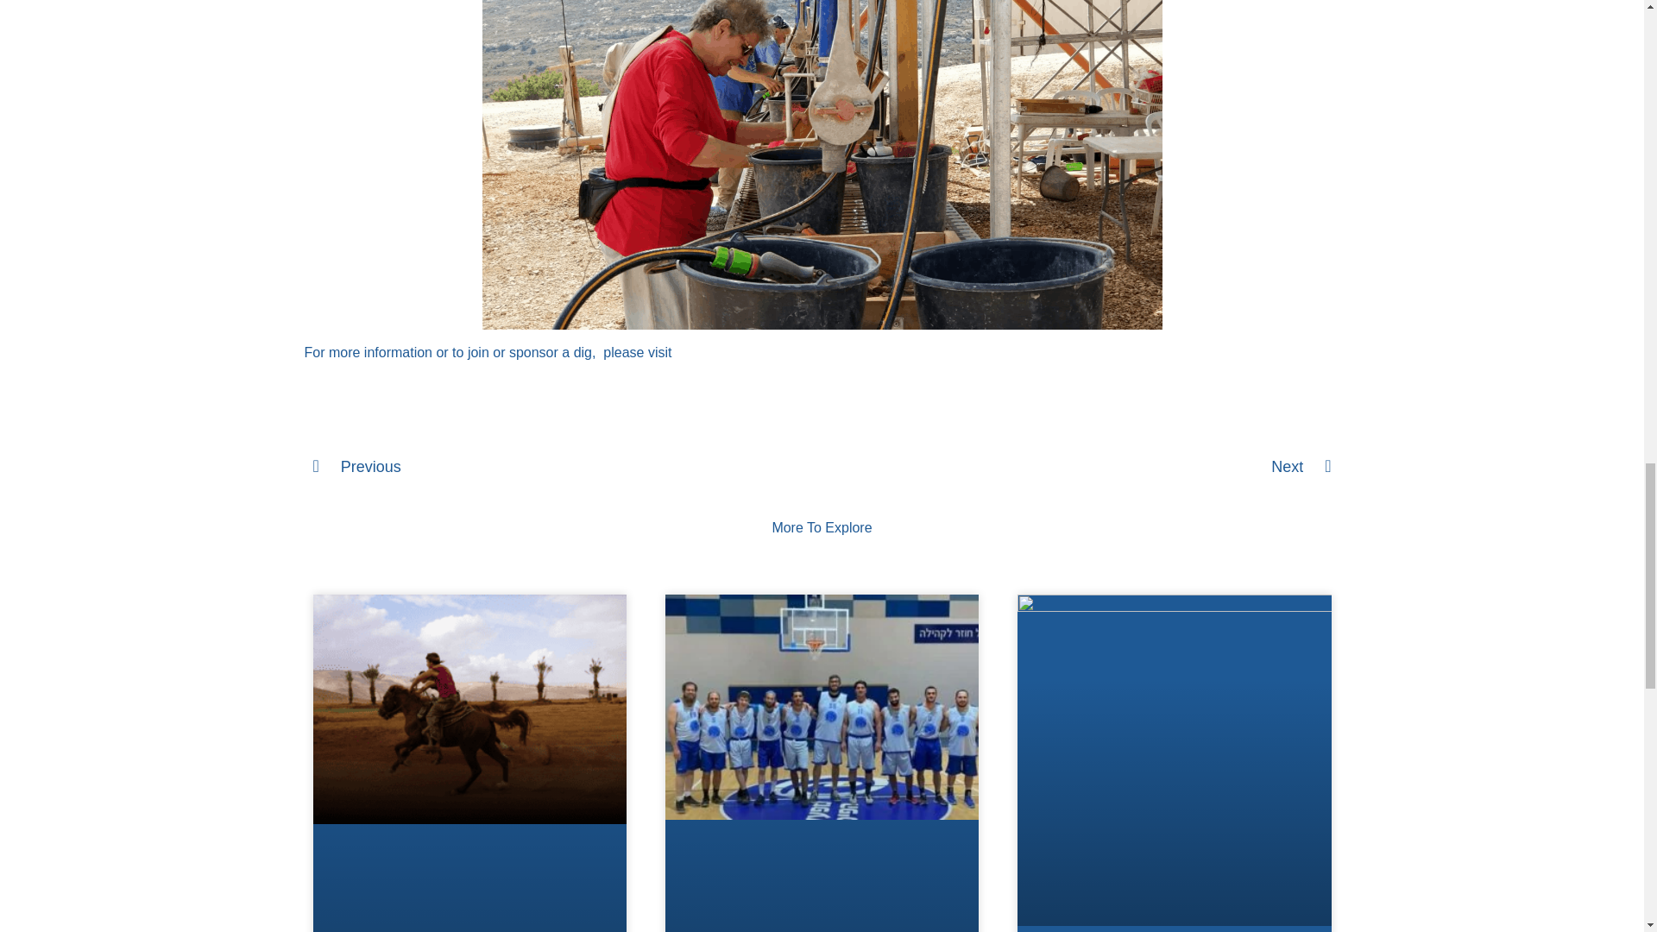  Describe the element at coordinates (1077, 466) in the screenshot. I see `Next` at that location.